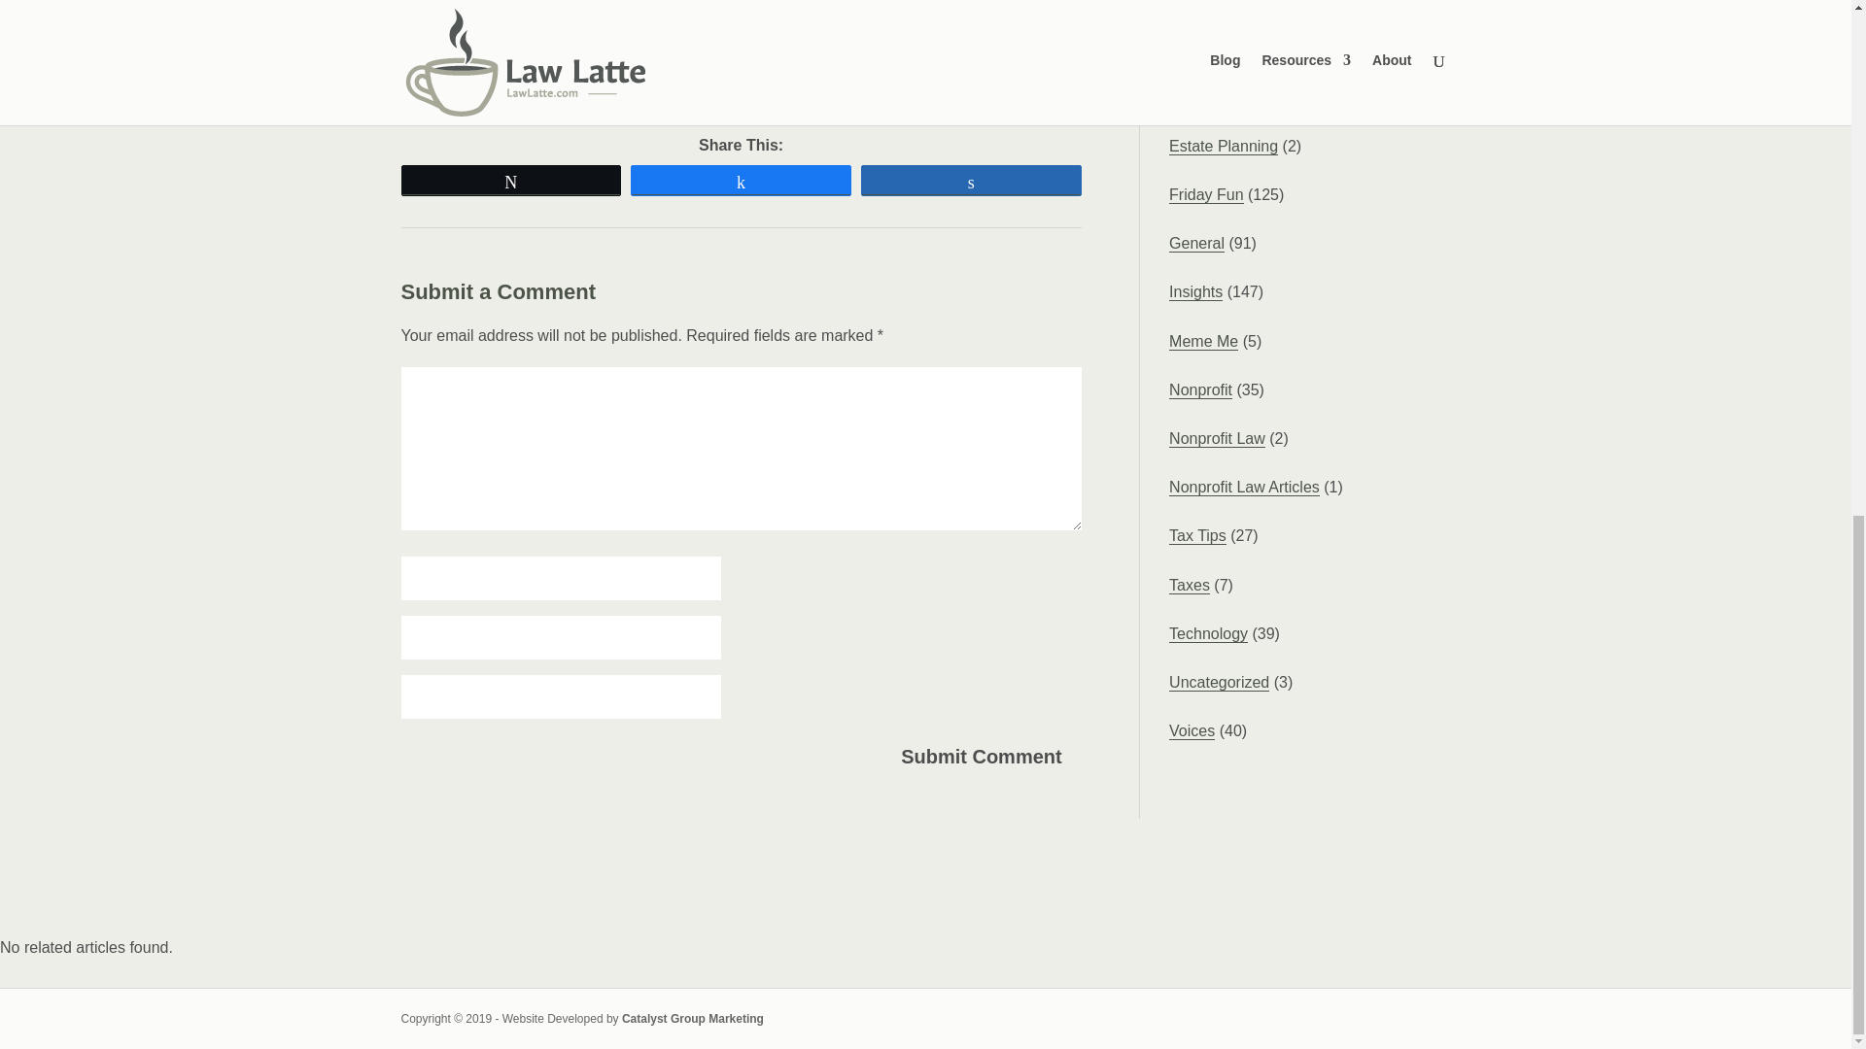  Describe the element at coordinates (1224, 146) in the screenshot. I see `Estate Planning` at that location.